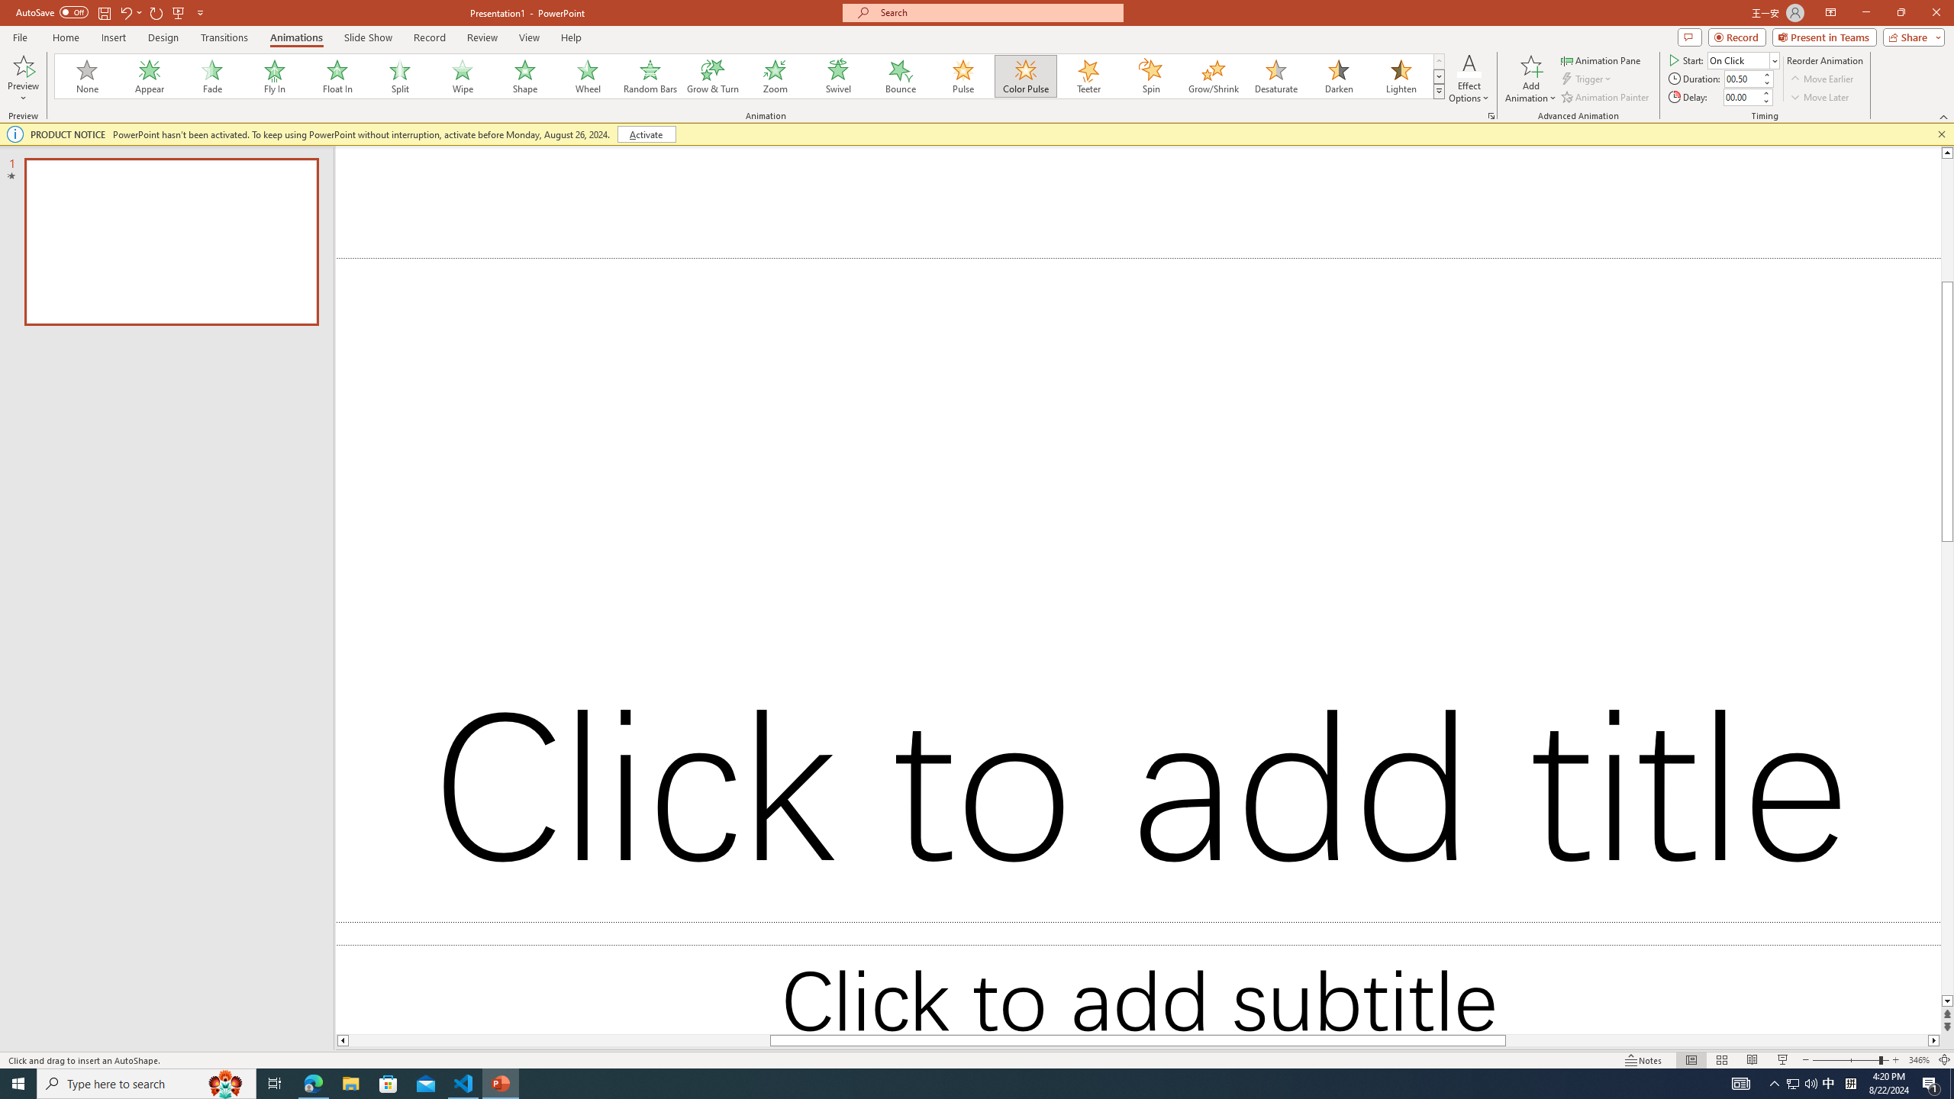  What do you see at coordinates (1531, 79) in the screenshot?
I see `Add Animation` at bounding box center [1531, 79].